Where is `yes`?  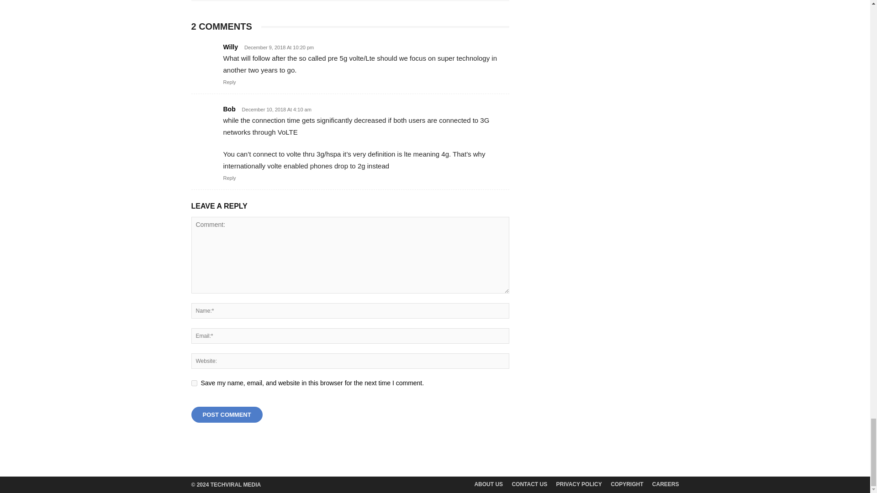 yes is located at coordinates (194, 383).